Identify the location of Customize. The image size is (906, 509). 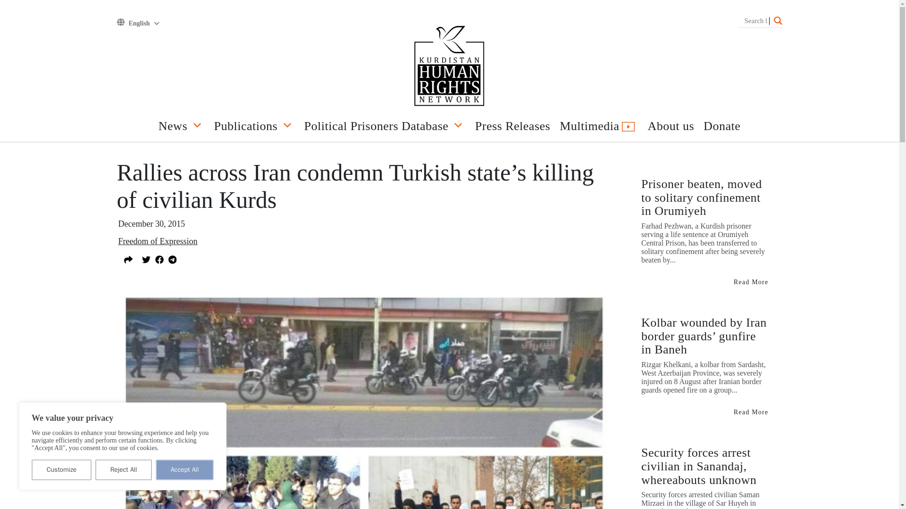
(61, 470).